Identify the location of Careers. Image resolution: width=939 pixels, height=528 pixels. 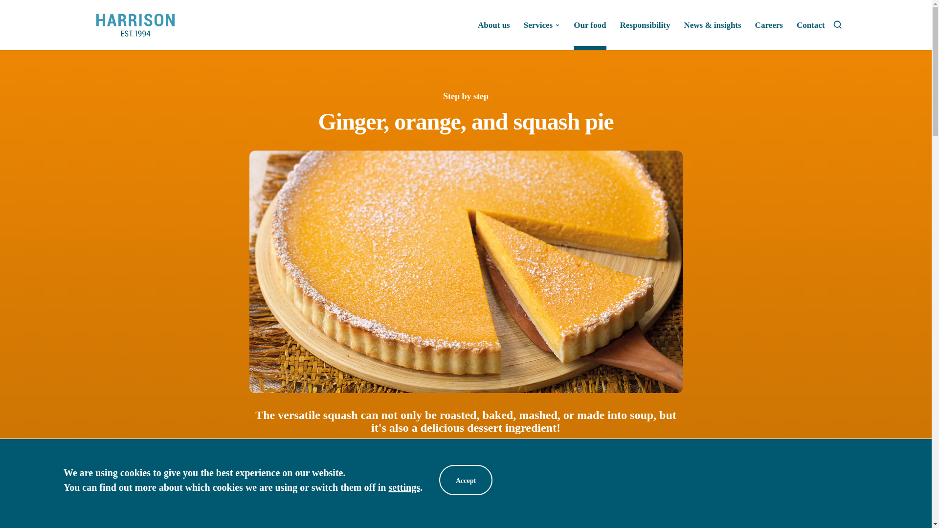
(769, 34).